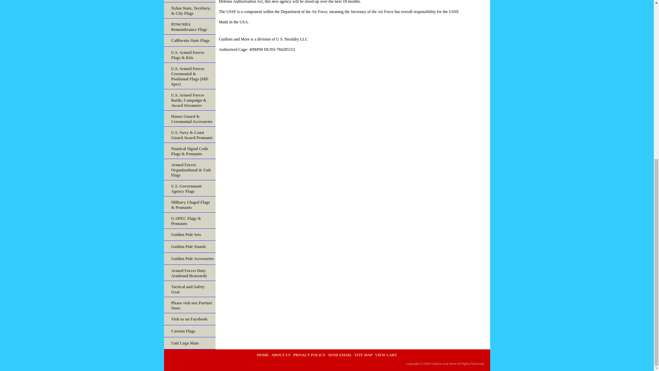  What do you see at coordinates (189, 235) in the screenshot?
I see `Guidon Pole Sets` at bounding box center [189, 235].